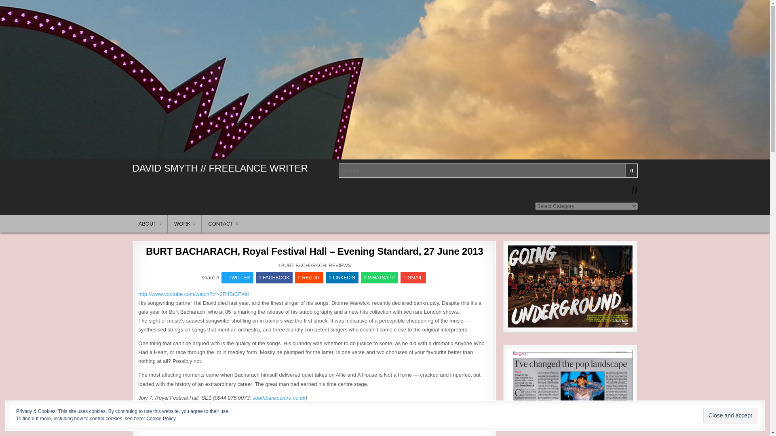  What do you see at coordinates (342, 278) in the screenshot?
I see `LINKEDIN` at bounding box center [342, 278].